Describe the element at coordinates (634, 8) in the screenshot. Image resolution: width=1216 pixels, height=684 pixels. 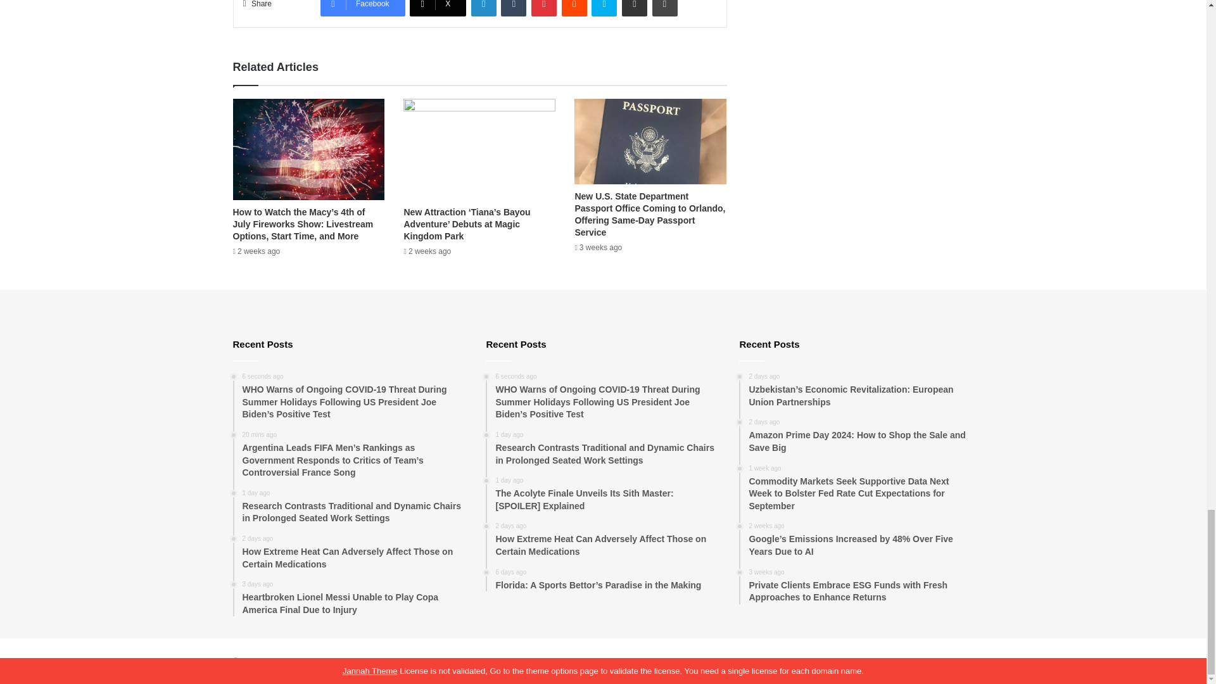
I see `Share via Email` at that location.